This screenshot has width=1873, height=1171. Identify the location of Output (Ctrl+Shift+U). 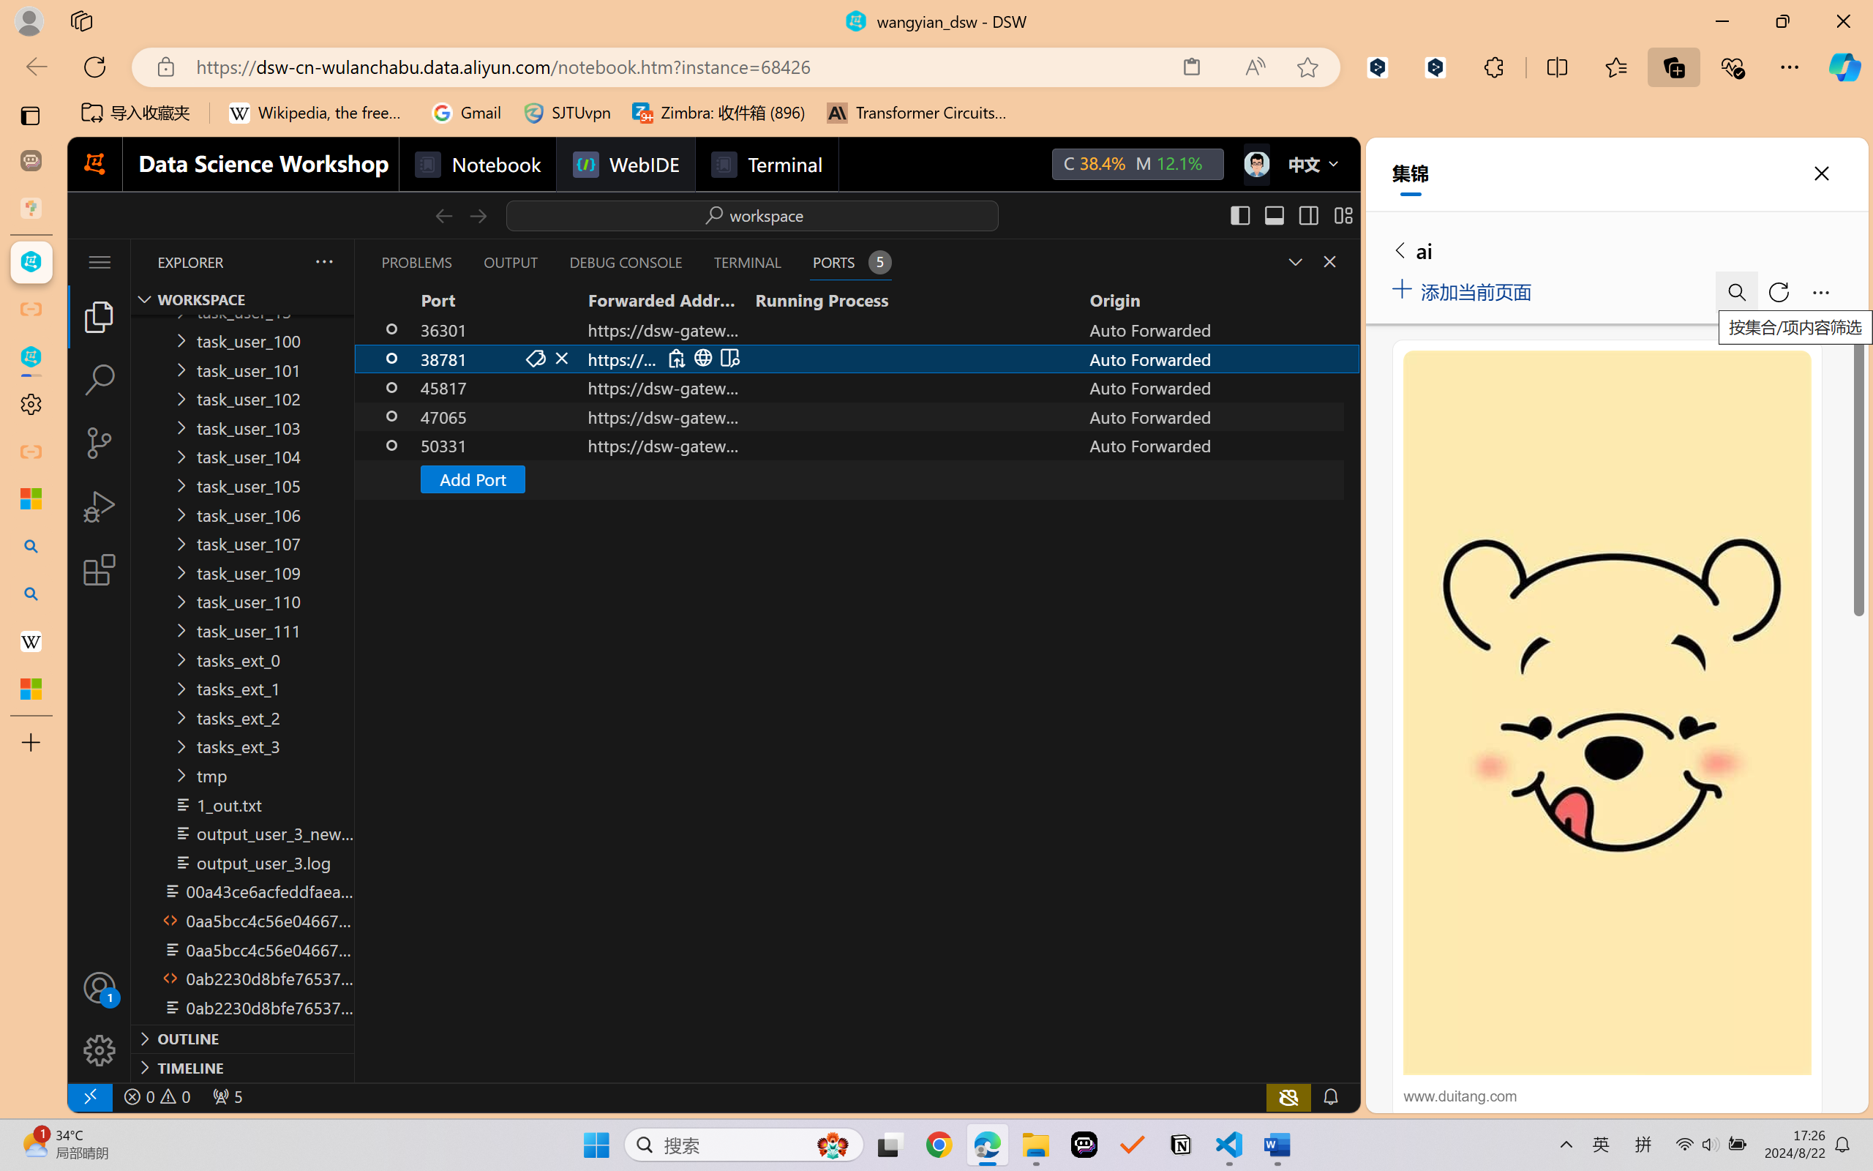
(509, 262).